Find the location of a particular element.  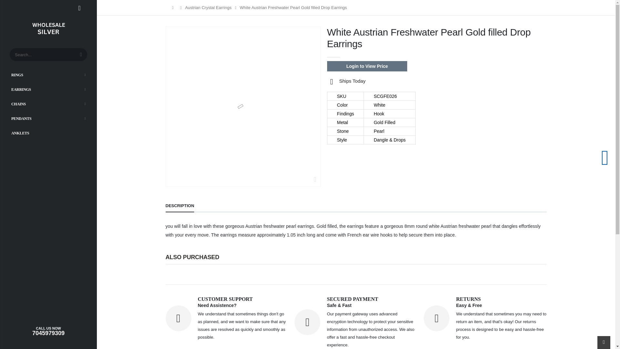

PENDANTS is located at coordinates (48, 118).